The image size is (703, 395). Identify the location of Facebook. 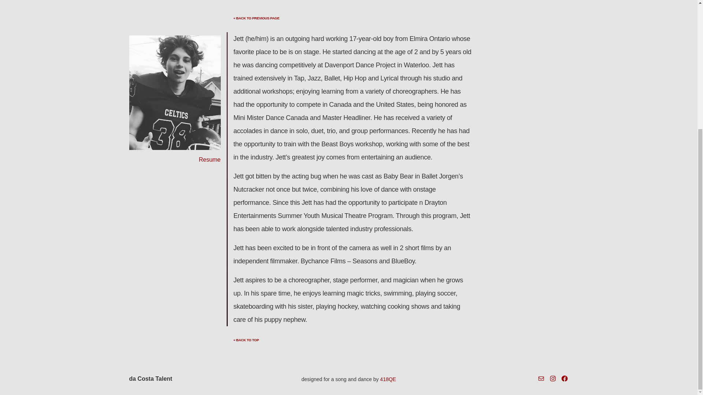
(565, 378).